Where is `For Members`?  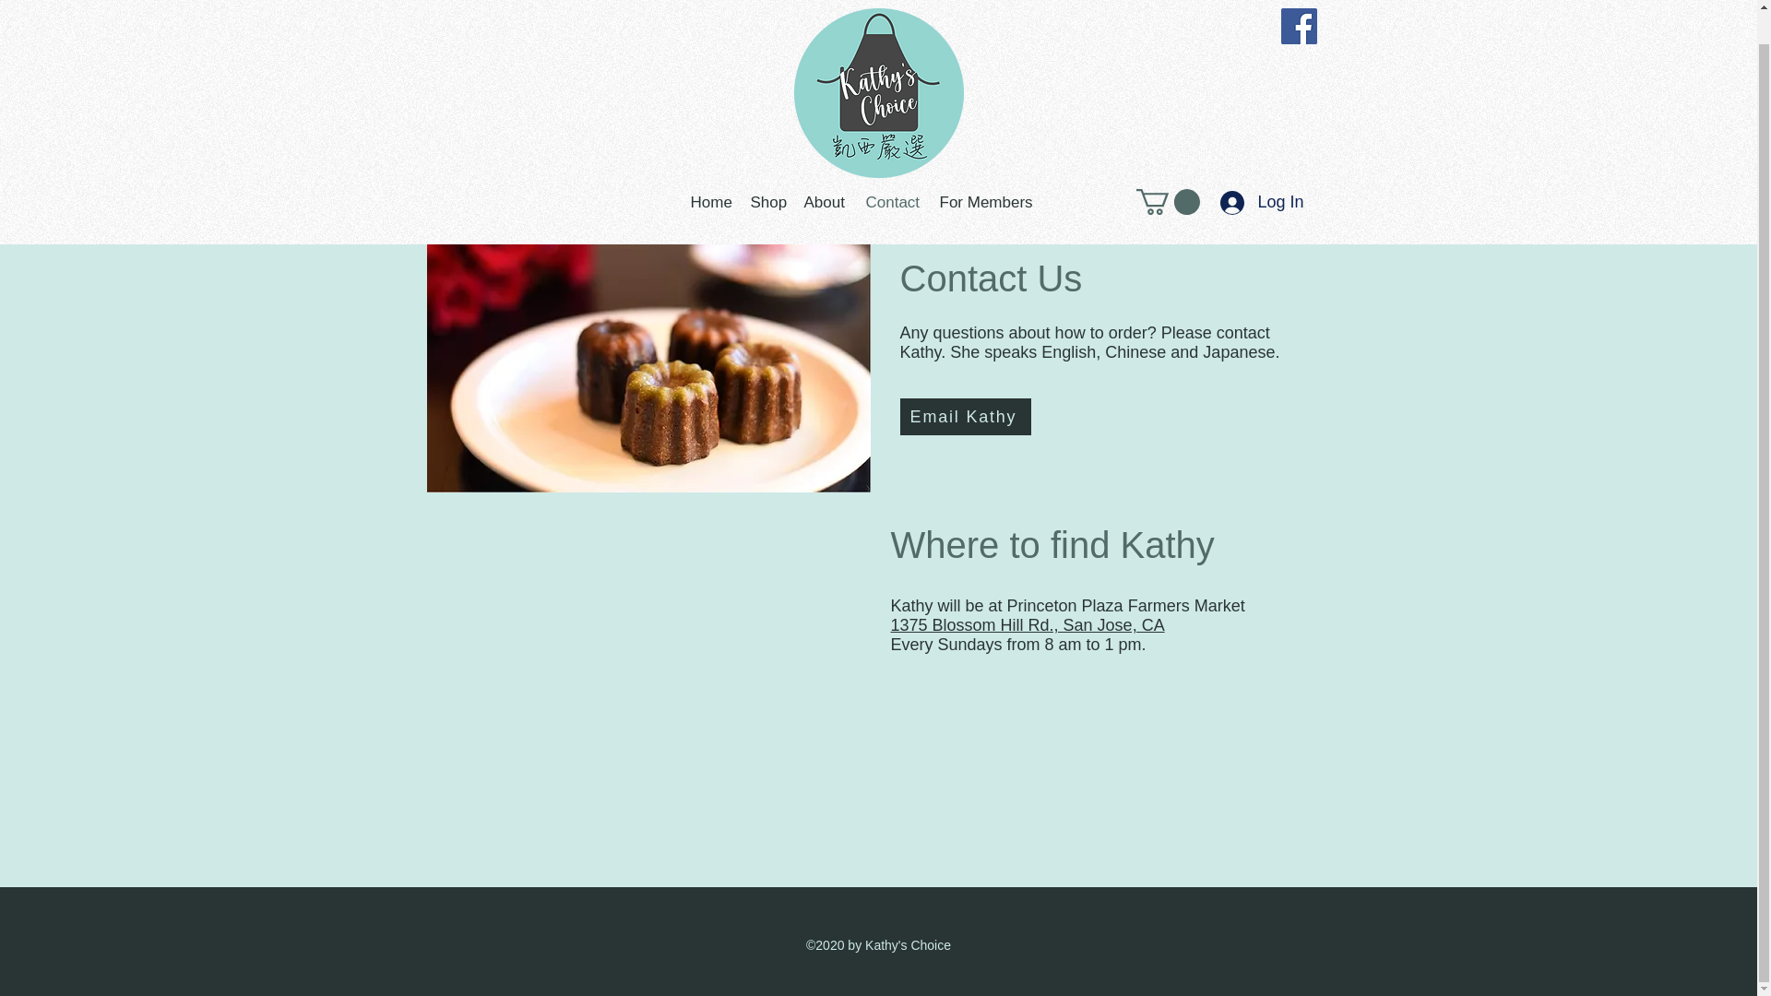 For Members is located at coordinates (985, 170).